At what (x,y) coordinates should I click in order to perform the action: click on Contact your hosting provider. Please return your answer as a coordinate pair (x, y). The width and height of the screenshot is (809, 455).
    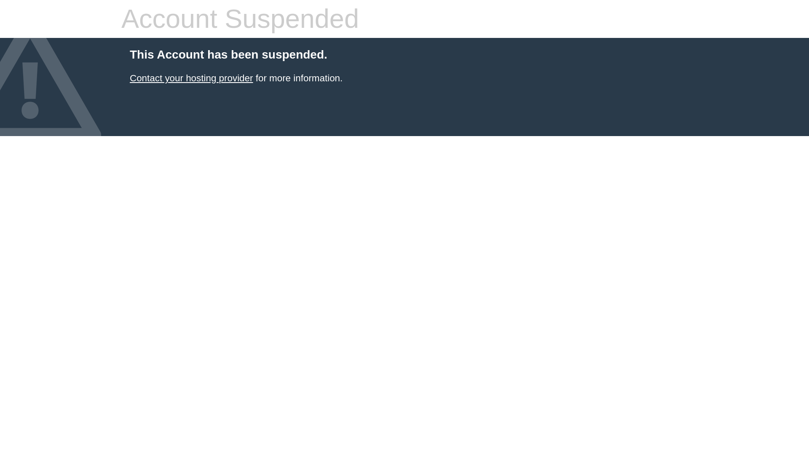
    Looking at the image, I should click on (191, 78).